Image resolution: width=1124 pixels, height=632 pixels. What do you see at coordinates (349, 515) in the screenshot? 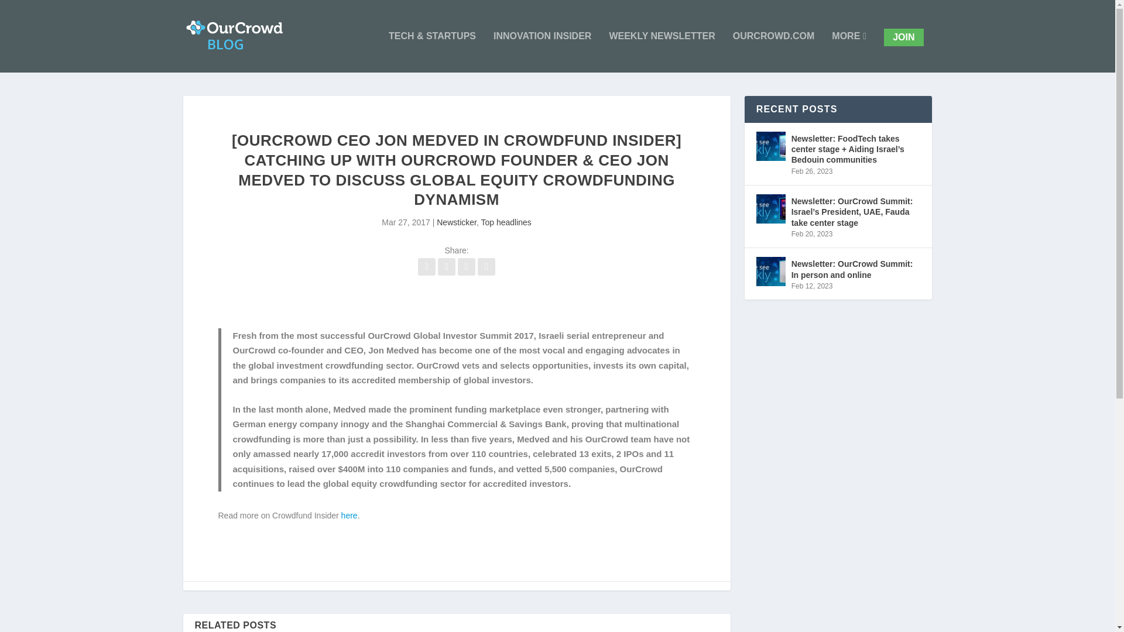
I see `here` at bounding box center [349, 515].